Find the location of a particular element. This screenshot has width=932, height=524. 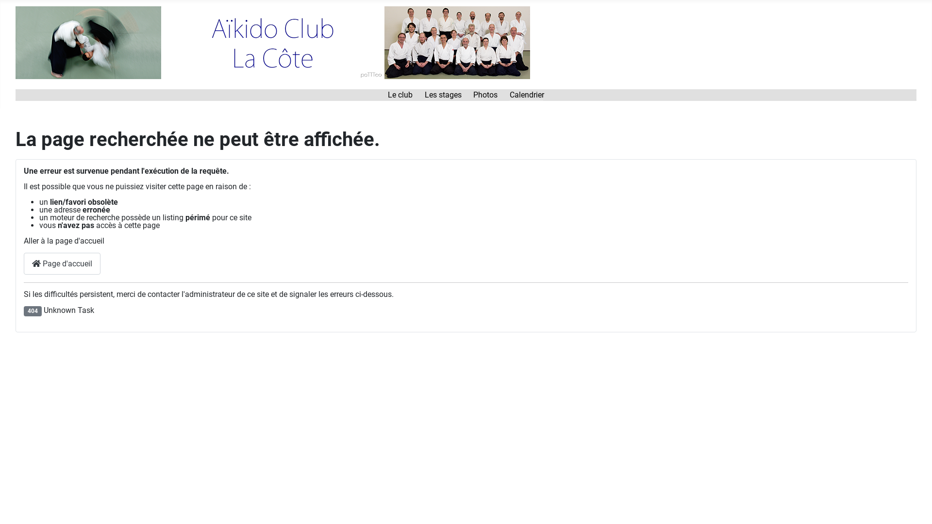

Le club is located at coordinates (400, 95).